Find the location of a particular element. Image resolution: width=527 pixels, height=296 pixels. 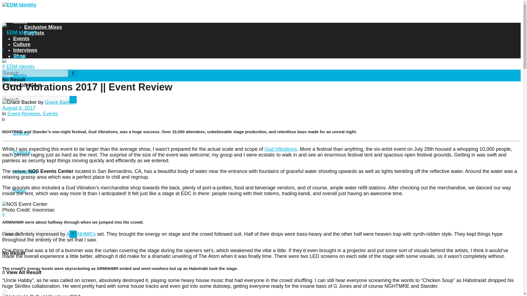

News is located at coordinates (19, 56).